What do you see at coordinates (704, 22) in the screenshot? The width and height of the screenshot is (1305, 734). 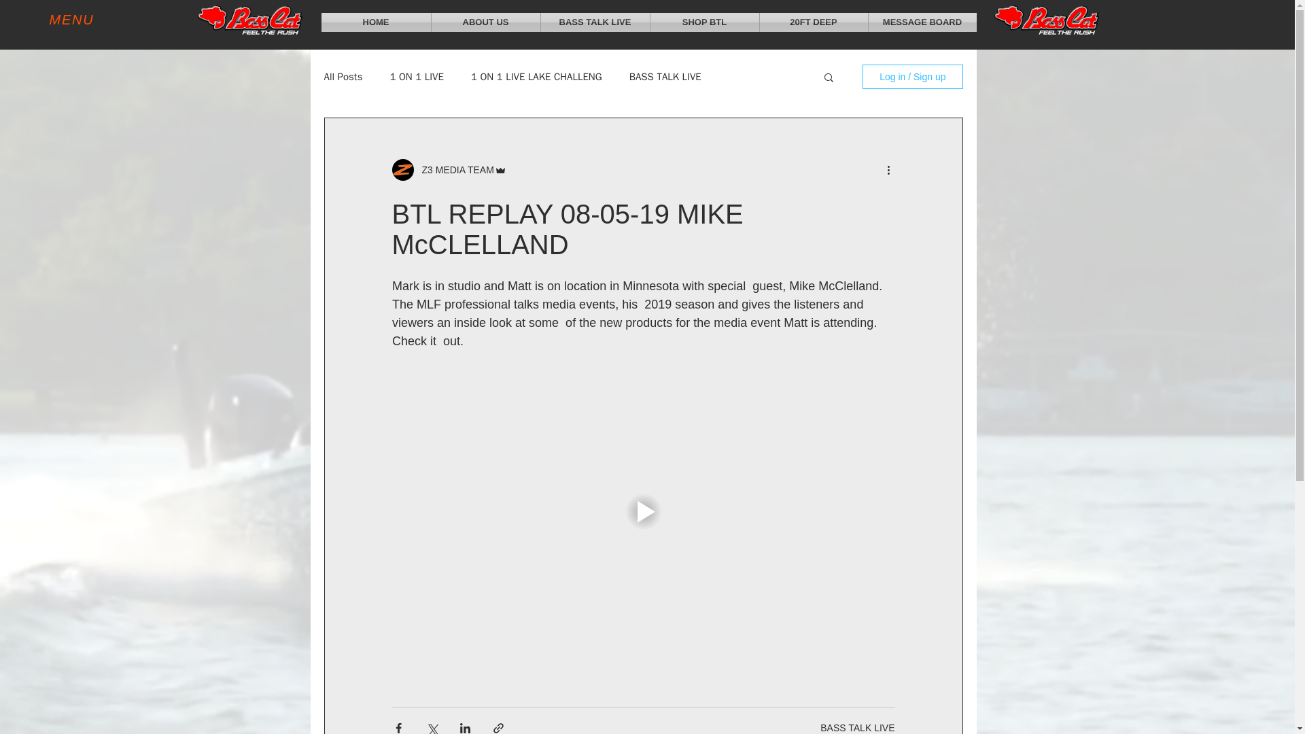 I see `SHOP BTL` at bounding box center [704, 22].